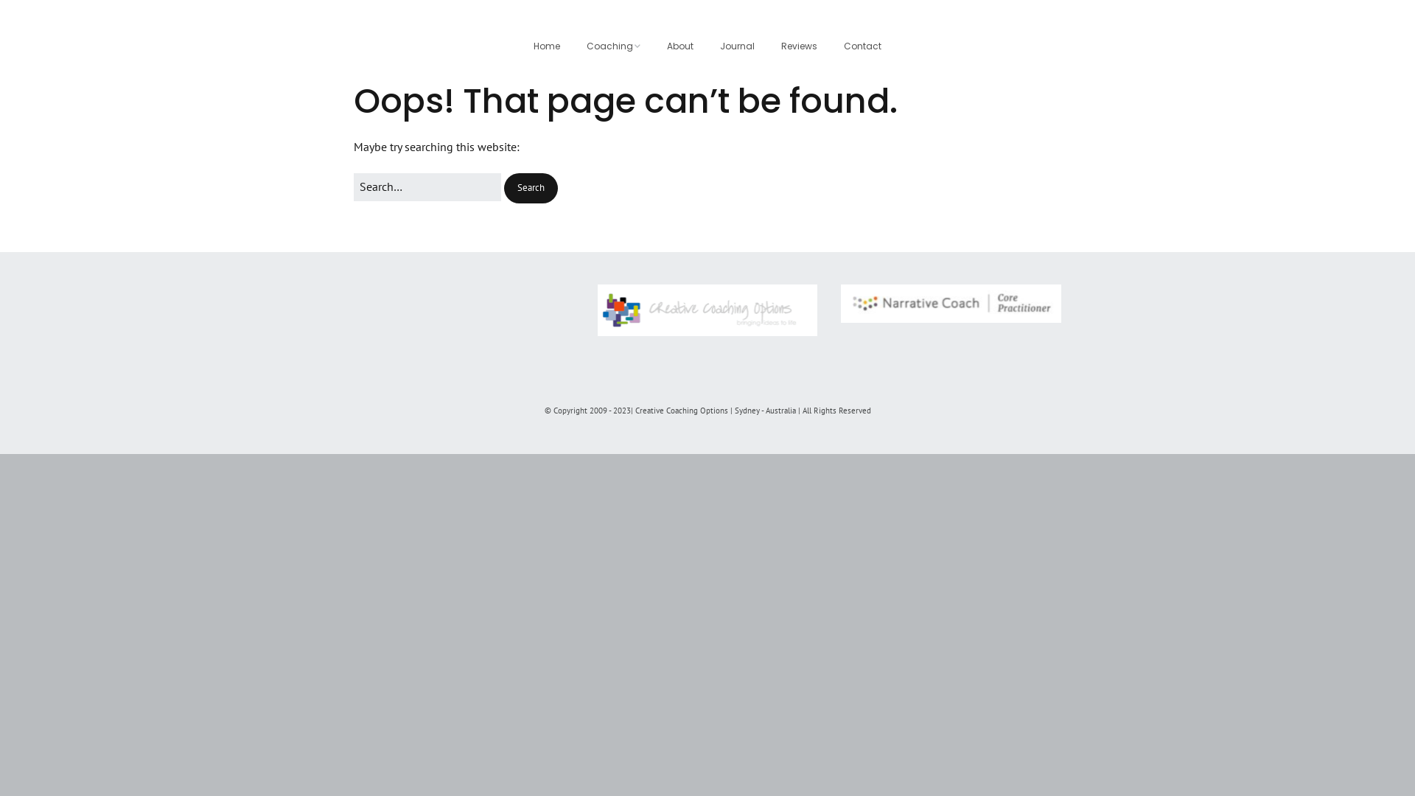  Describe the element at coordinates (680, 47) in the screenshot. I see `About` at that location.